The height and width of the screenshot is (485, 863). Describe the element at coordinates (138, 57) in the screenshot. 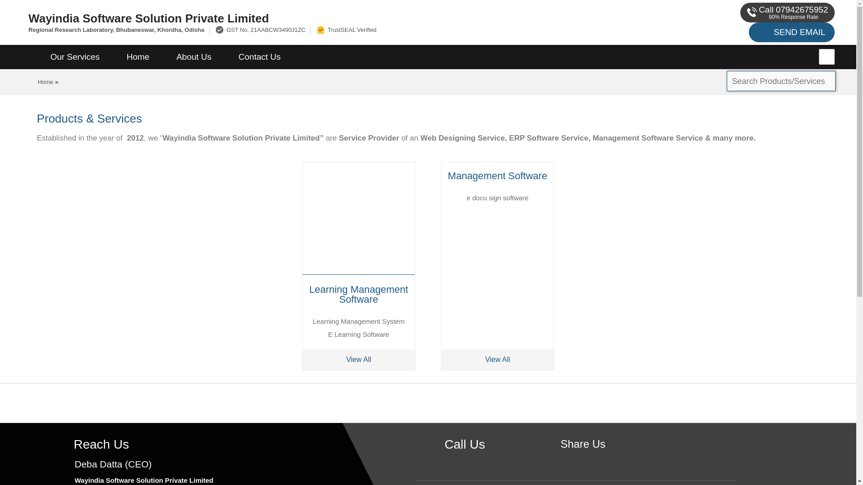

I see `Home` at that location.